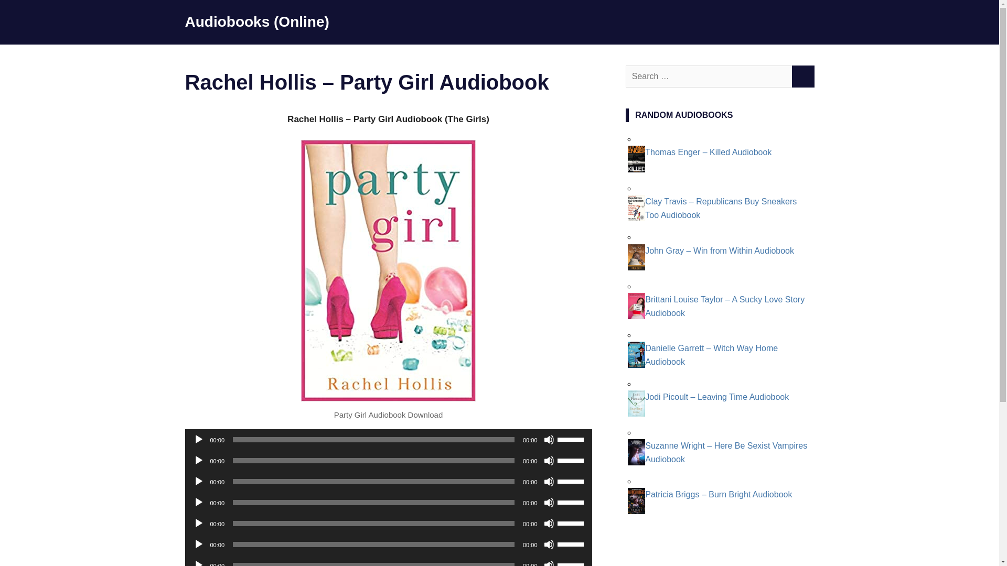 This screenshot has height=566, width=1007. I want to click on Play, so click(198, 563).